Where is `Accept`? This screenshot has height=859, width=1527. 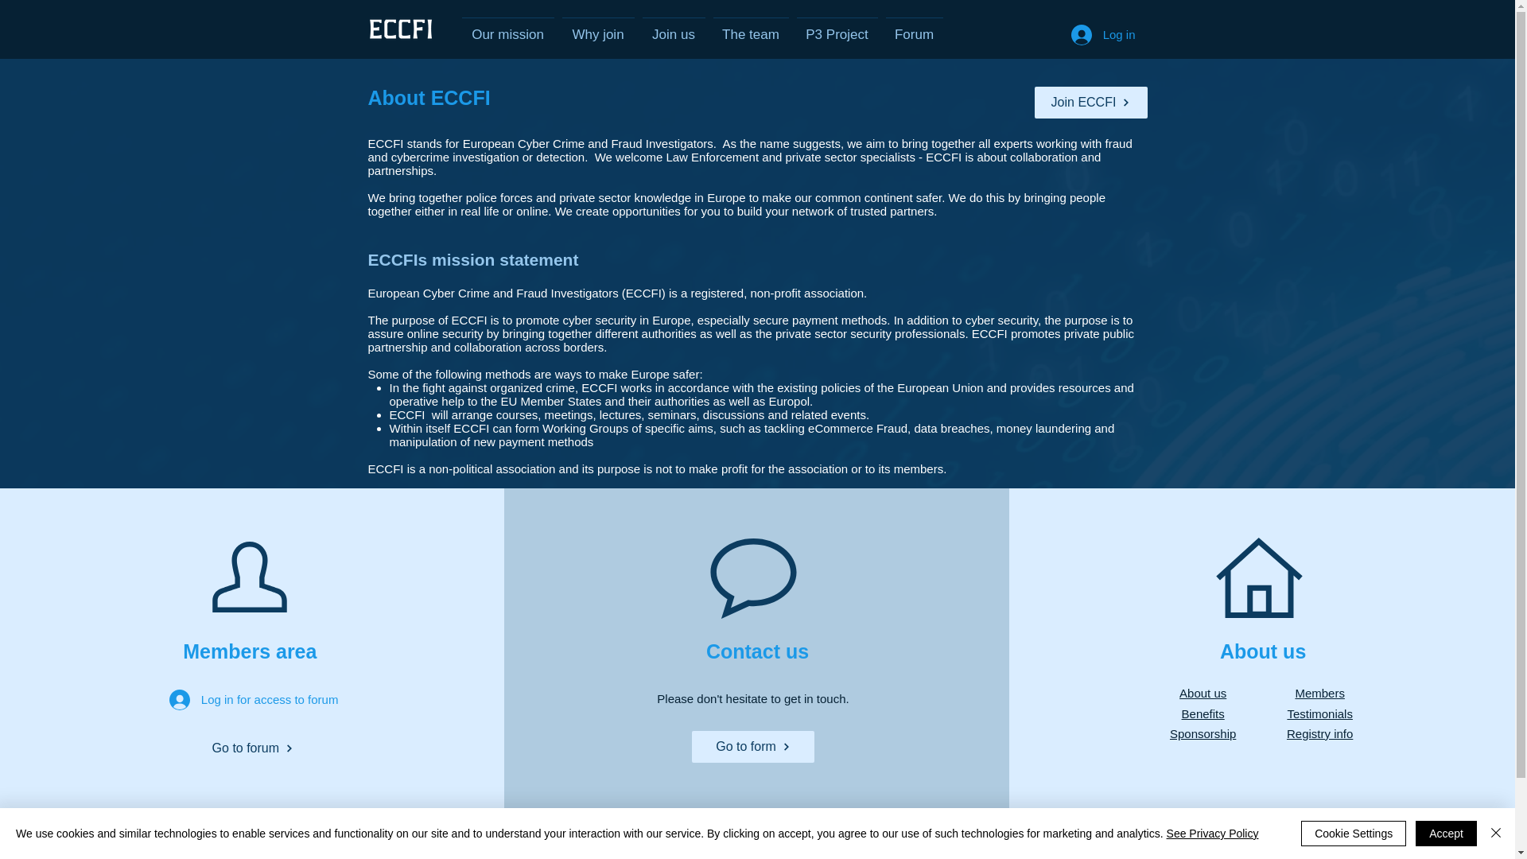 Accept is located at coordinates (1446, 834).